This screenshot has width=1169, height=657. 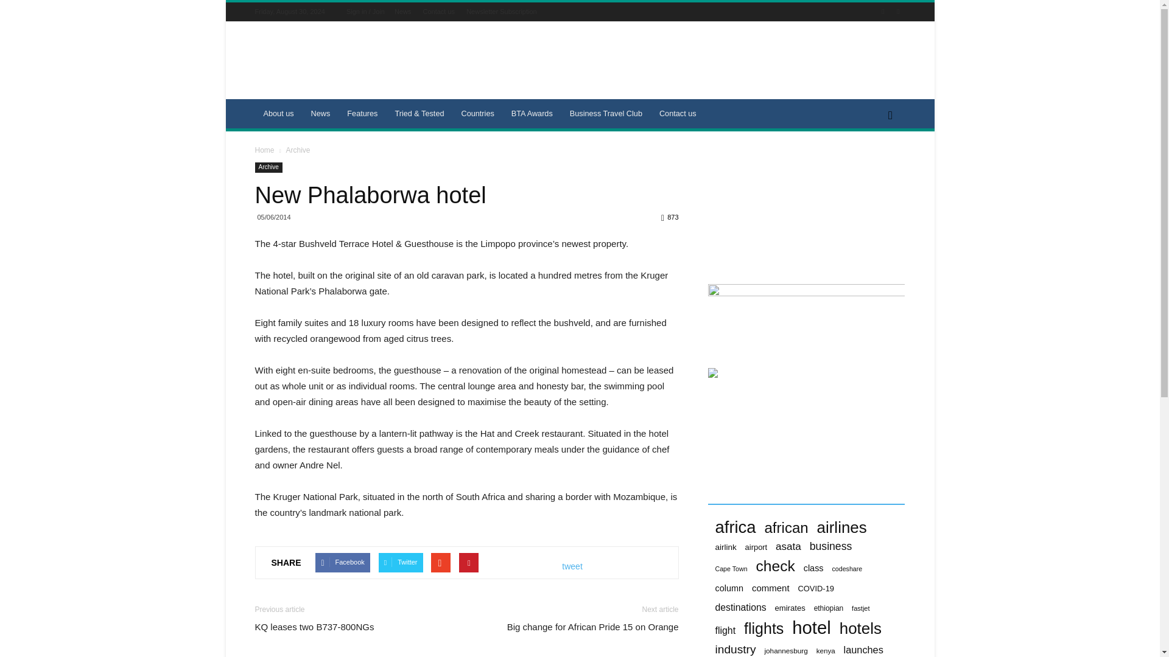 I want to click on Newsletter Subscription, so click(x=502, y=11).